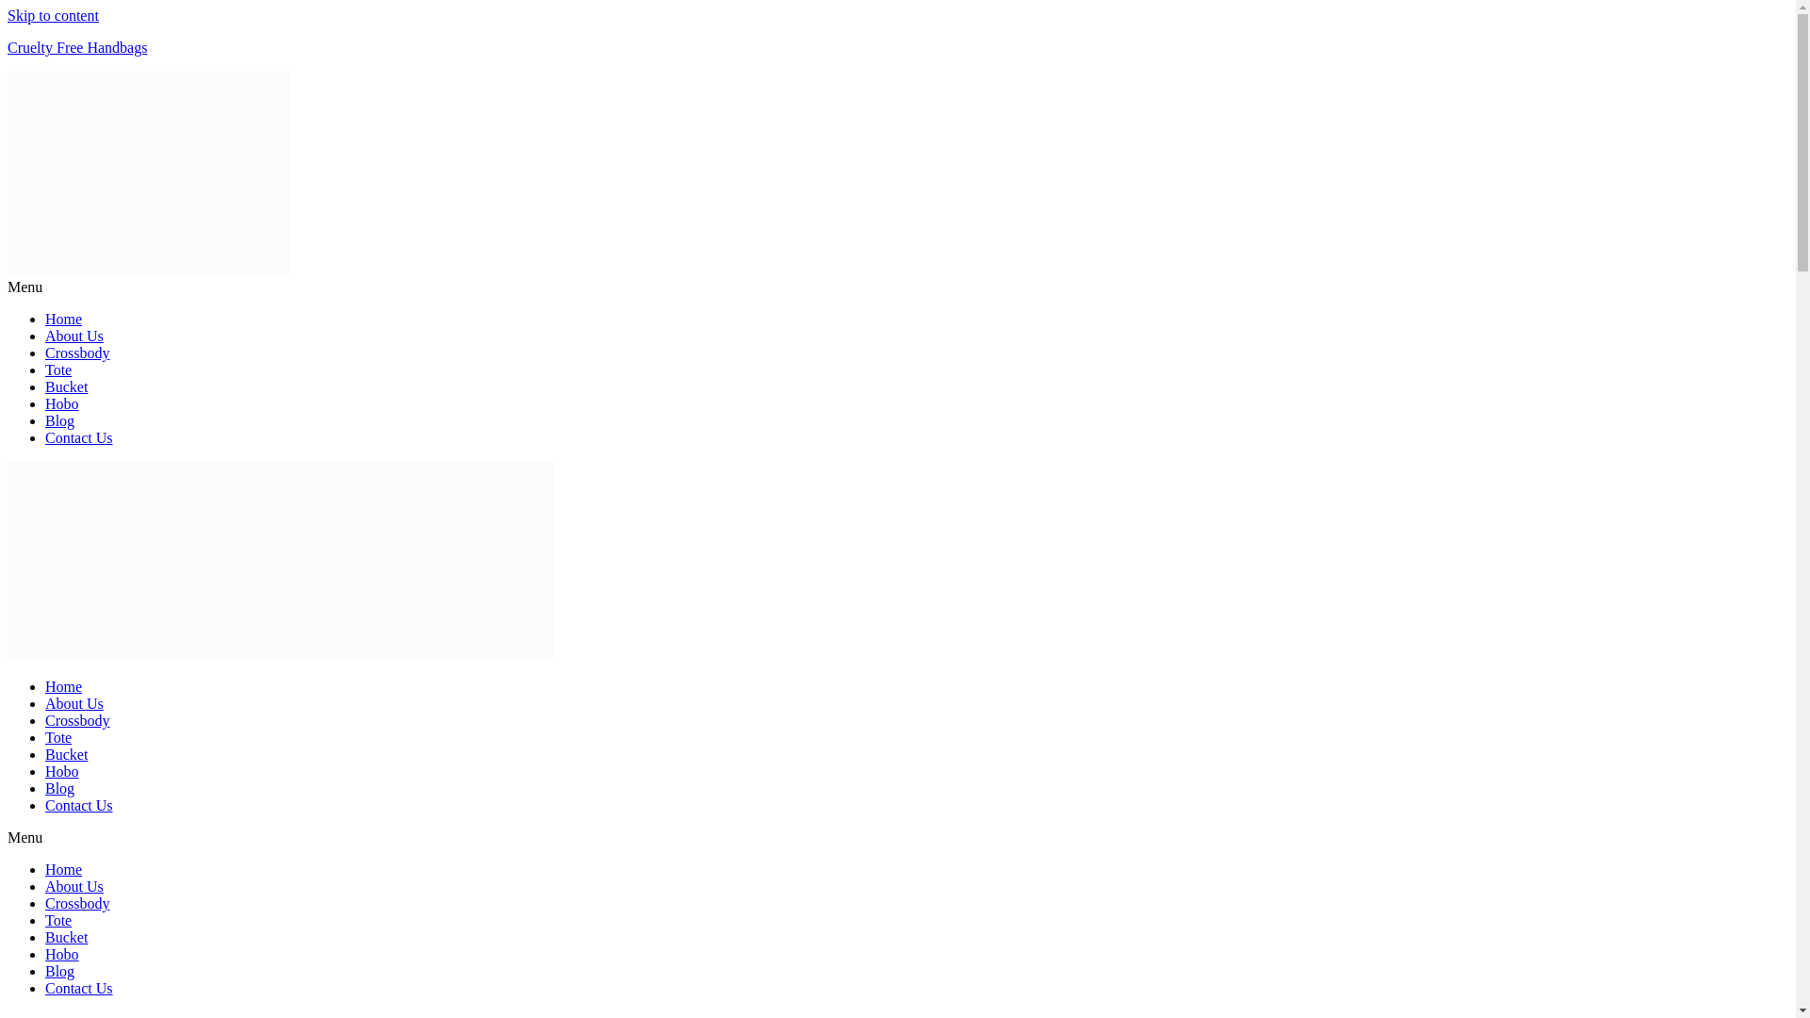 The image size is (1810, 1018). What do you see at coordinates (74, 336) in the screenshot?
I see `About Us` at bounding box center [74, 336].